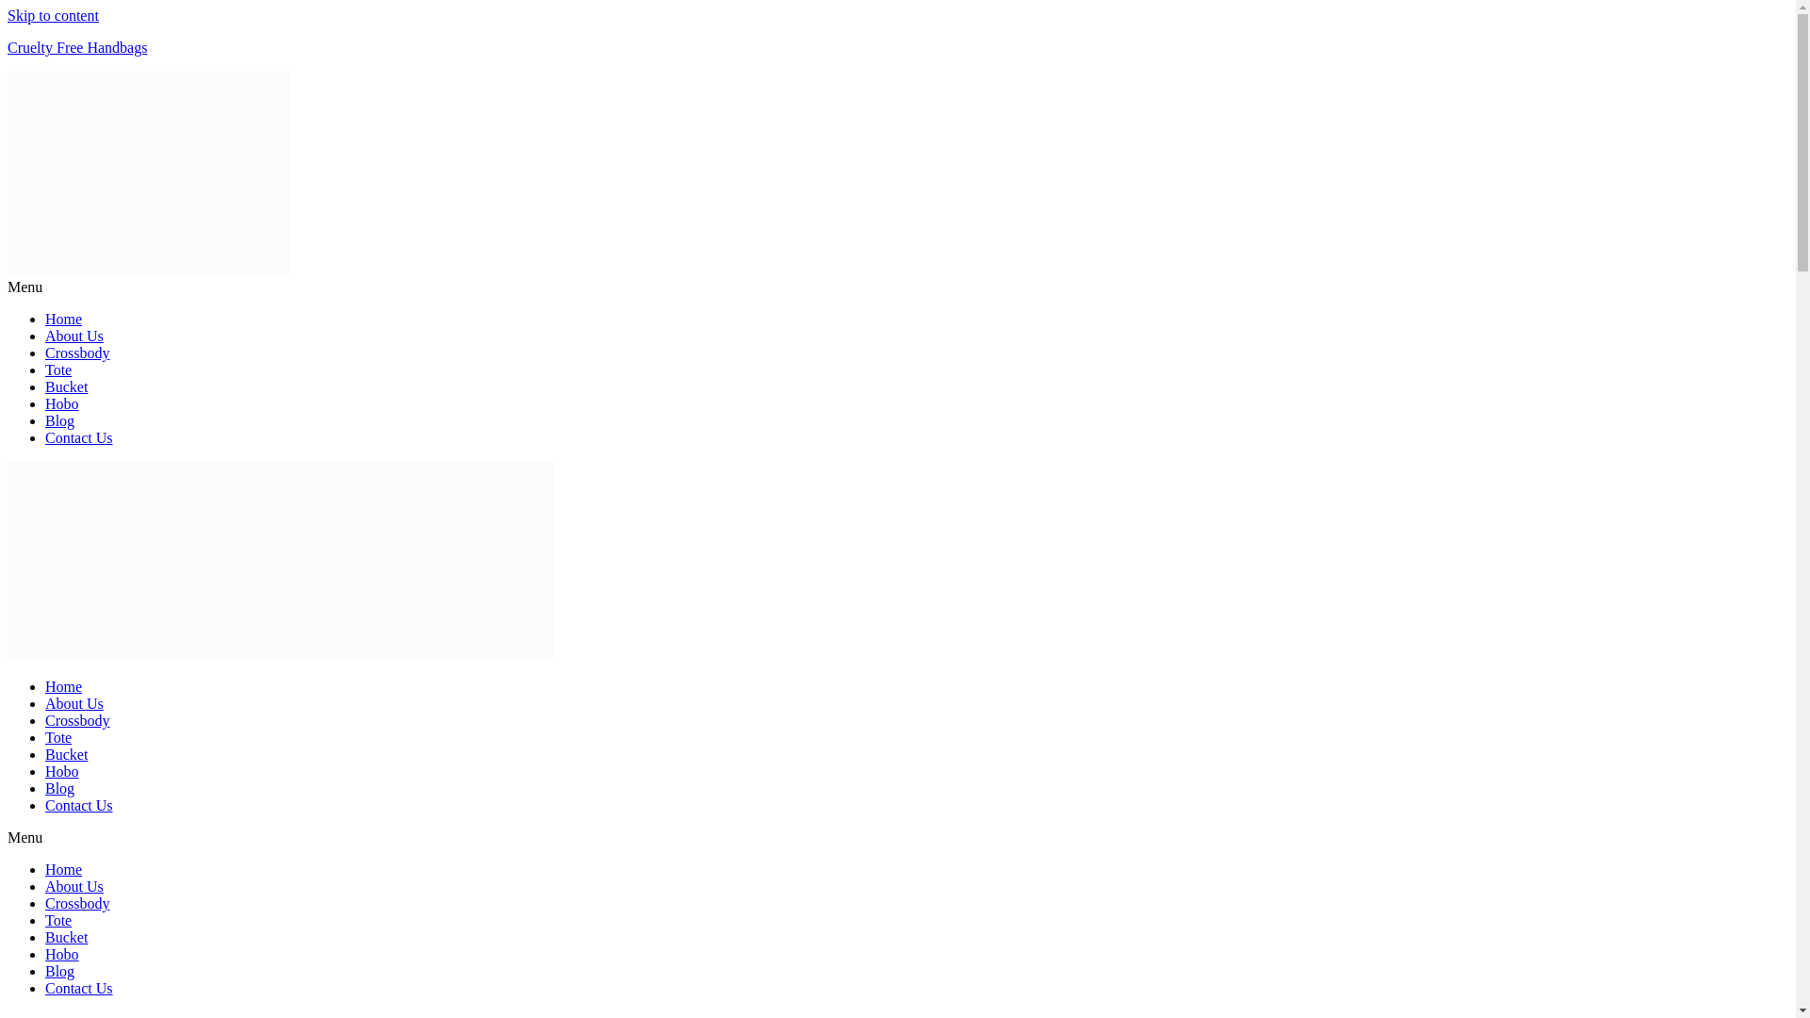 The image size is (1810, 1018). What do you see at coordinates (74, 336) in the screenshot?
I see `About Us` at bounding box center [74, 336].